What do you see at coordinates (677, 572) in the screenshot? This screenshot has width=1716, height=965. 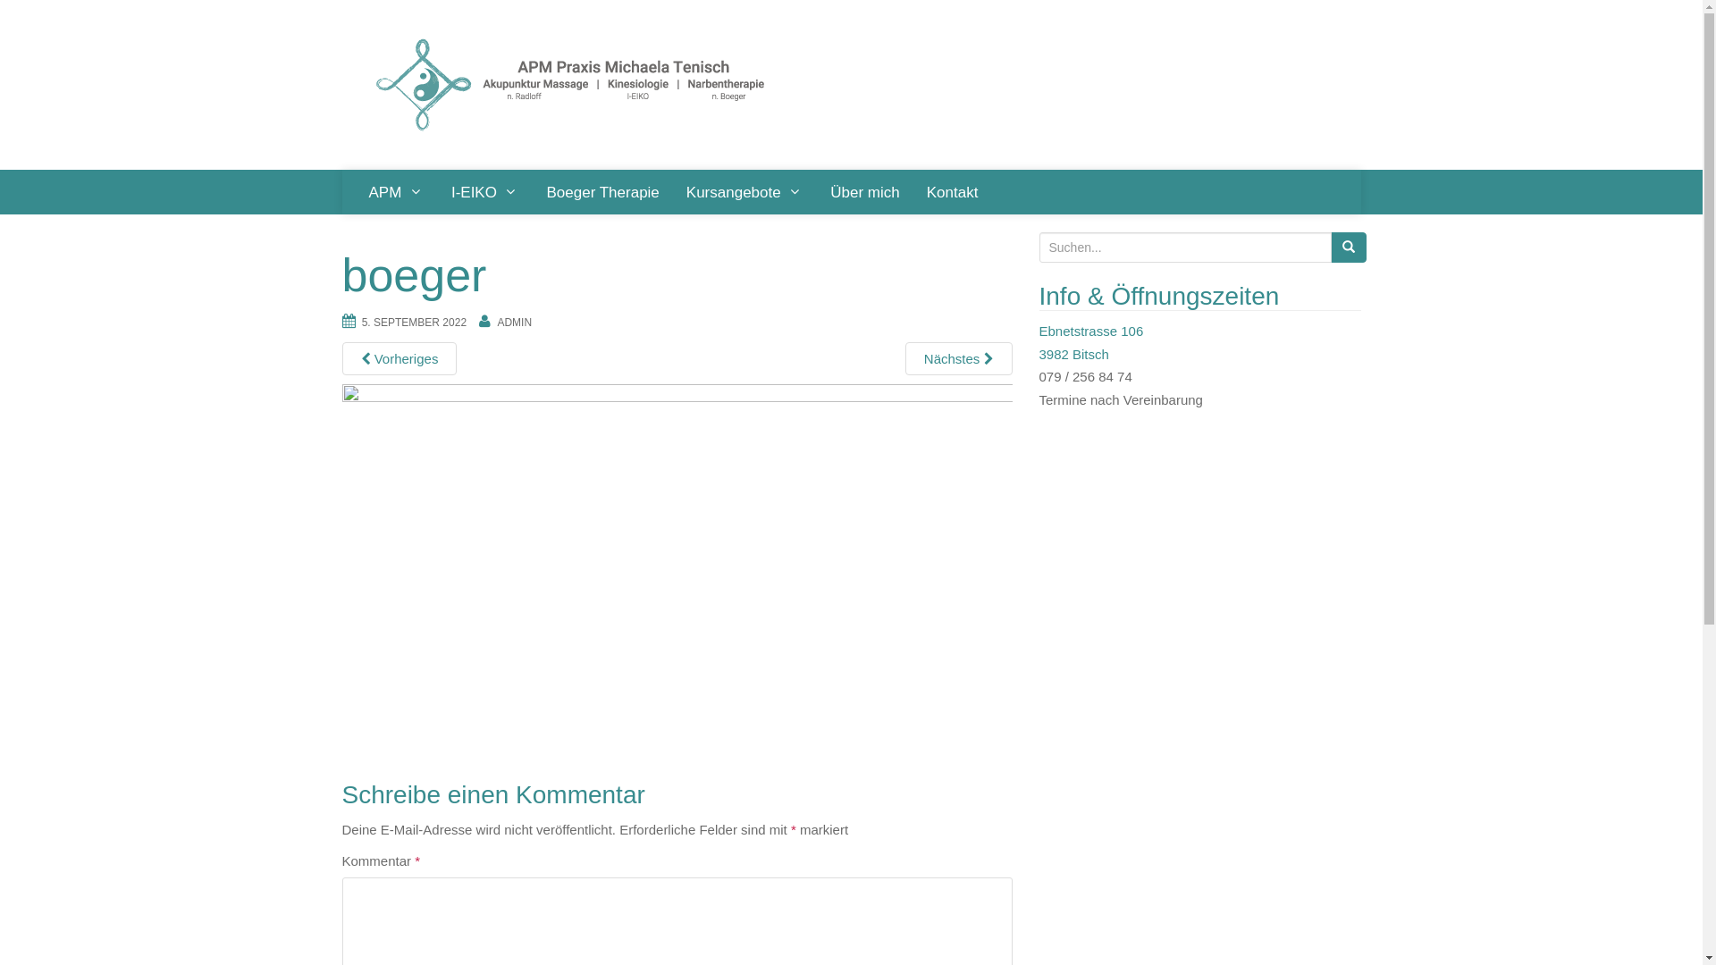 I see `boeger` at bounding box center [677, 572].